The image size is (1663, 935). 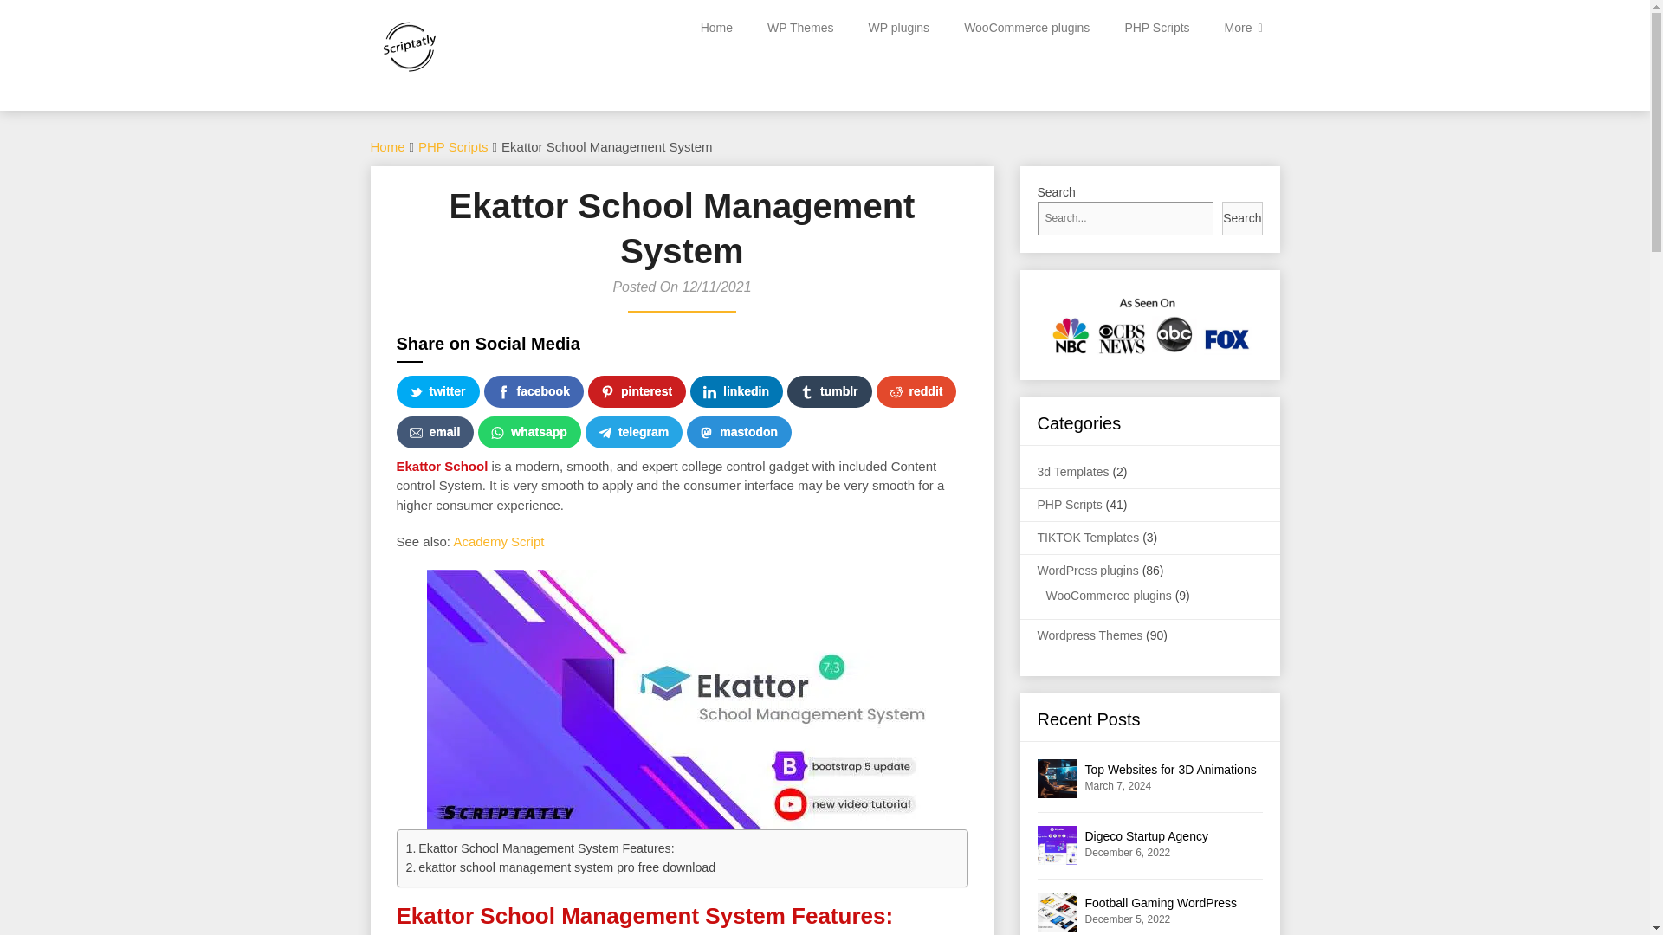 What do you see at coordinates (1145, 845) in the screenshot?
I see `Permalink to Digeco Startup Agency WordPress Theme` at bounding box center [1145, 845].